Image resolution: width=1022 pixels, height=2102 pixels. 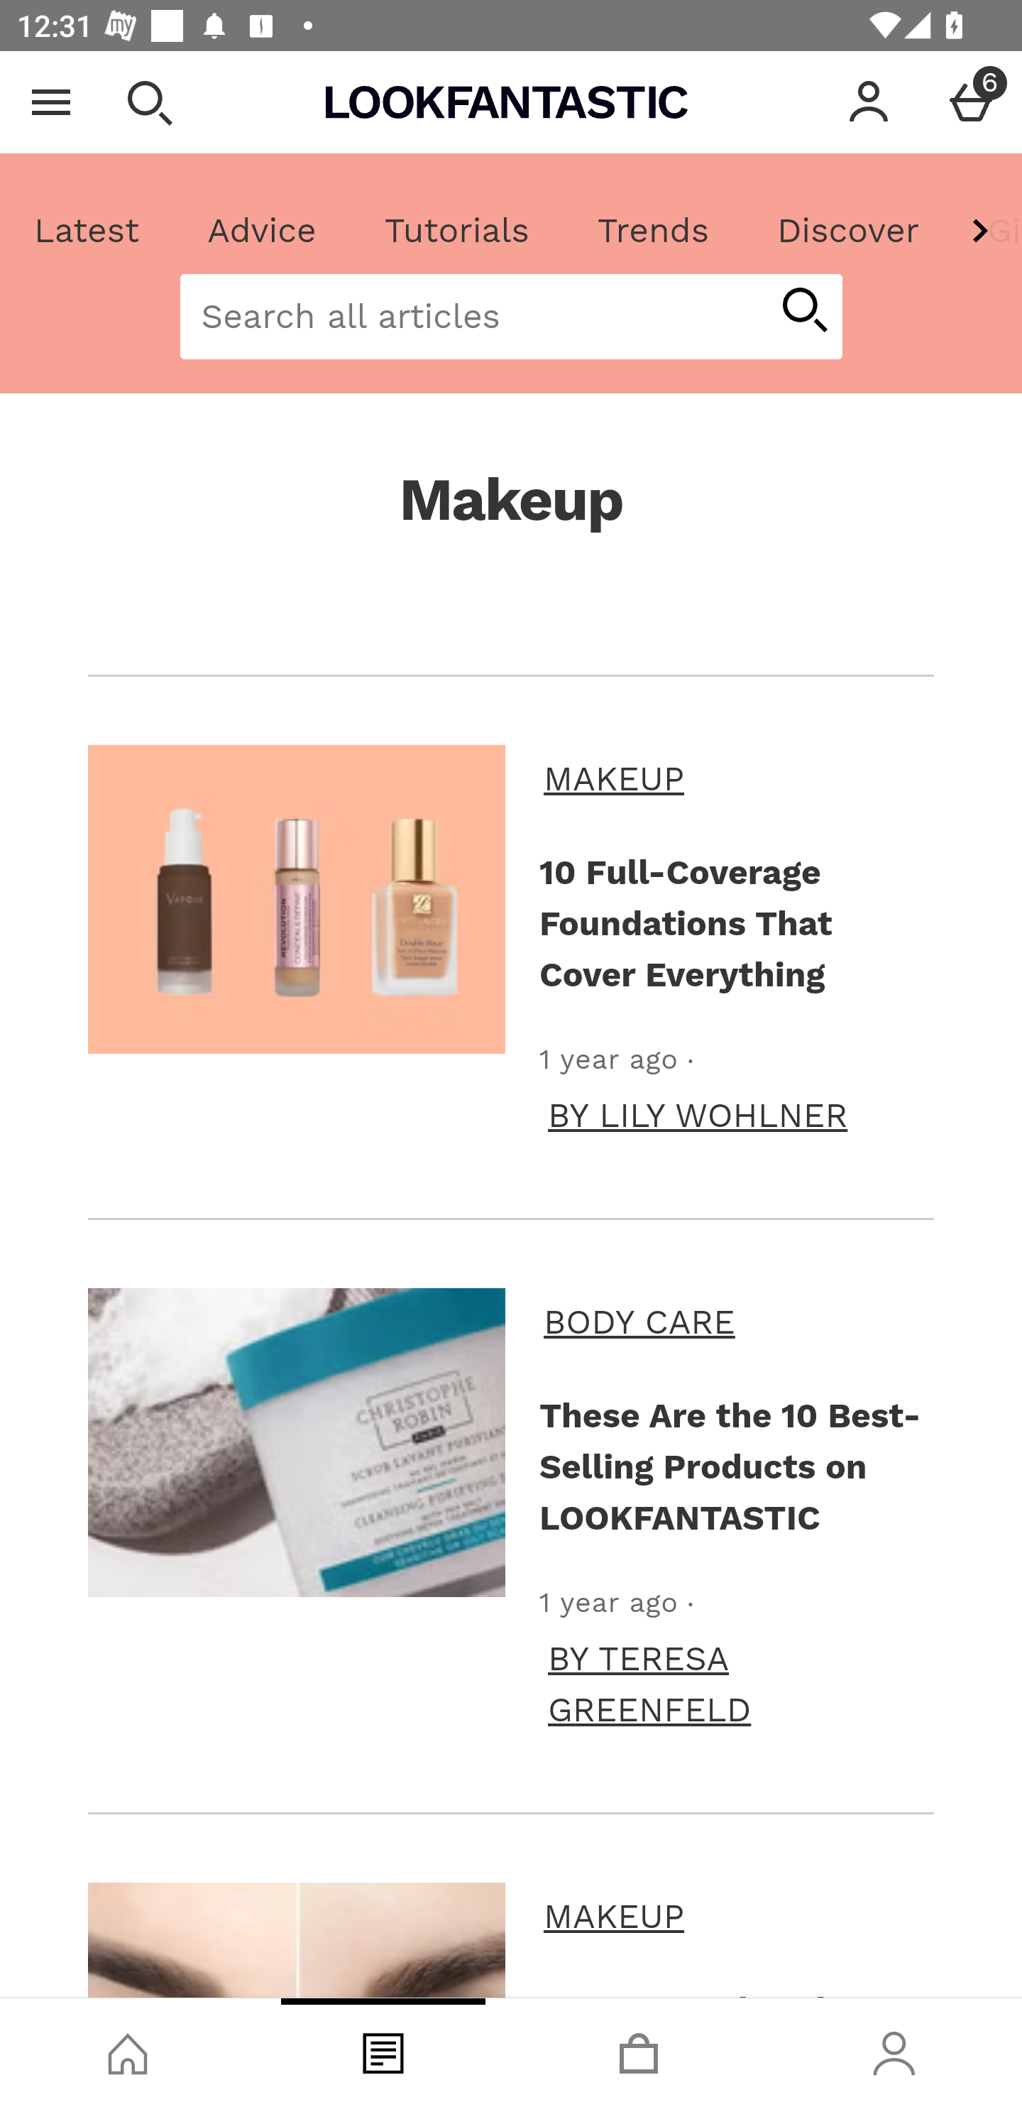 I want to click on Blog, tab, 2 of 4, so click(x=383, y=2050).